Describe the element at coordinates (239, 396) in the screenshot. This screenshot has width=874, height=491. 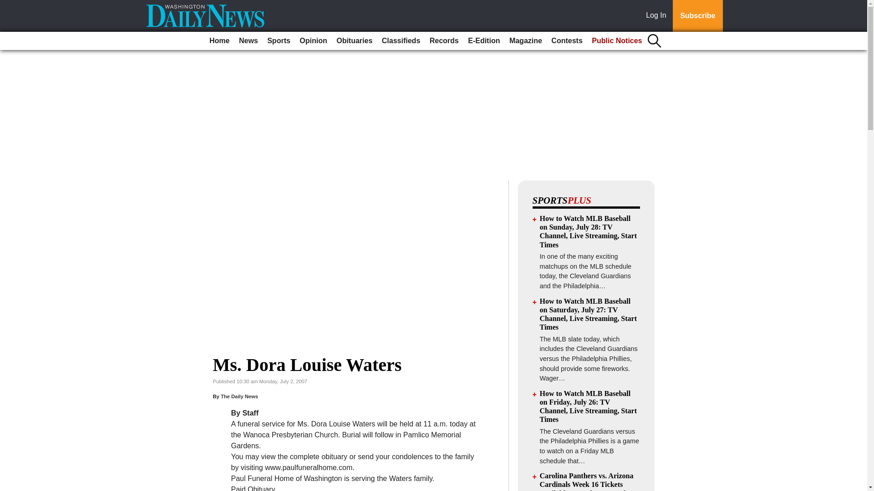
I see `The Daily News` at that location.